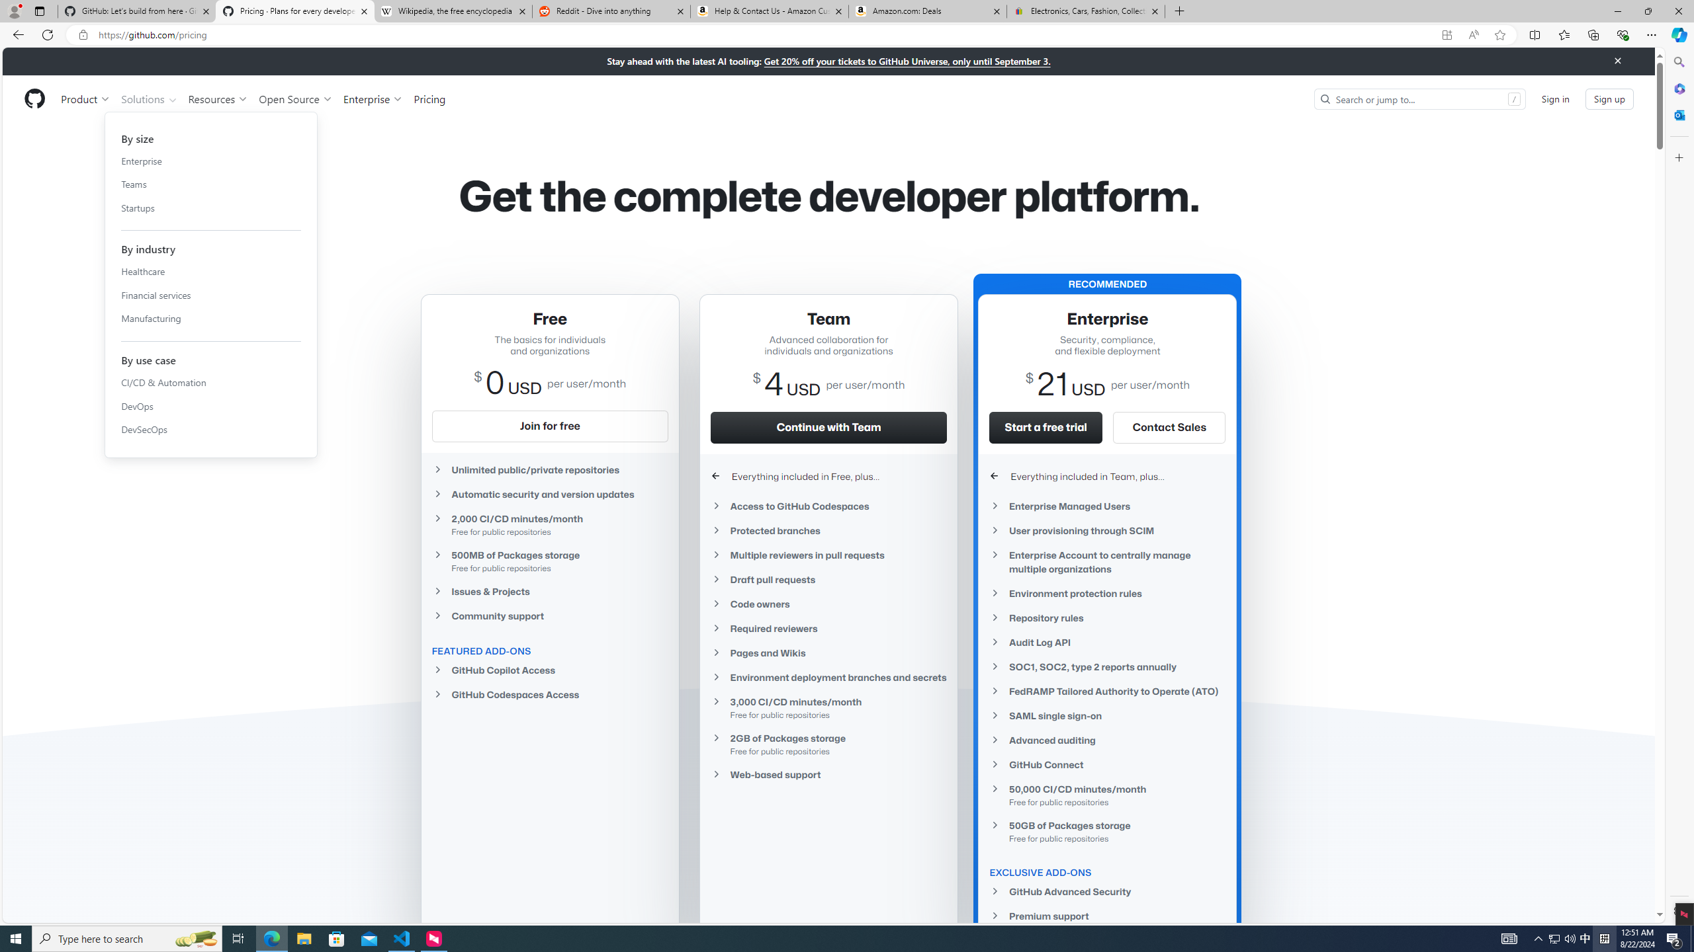  I want to click on Repository rules, so click(1108, 617).